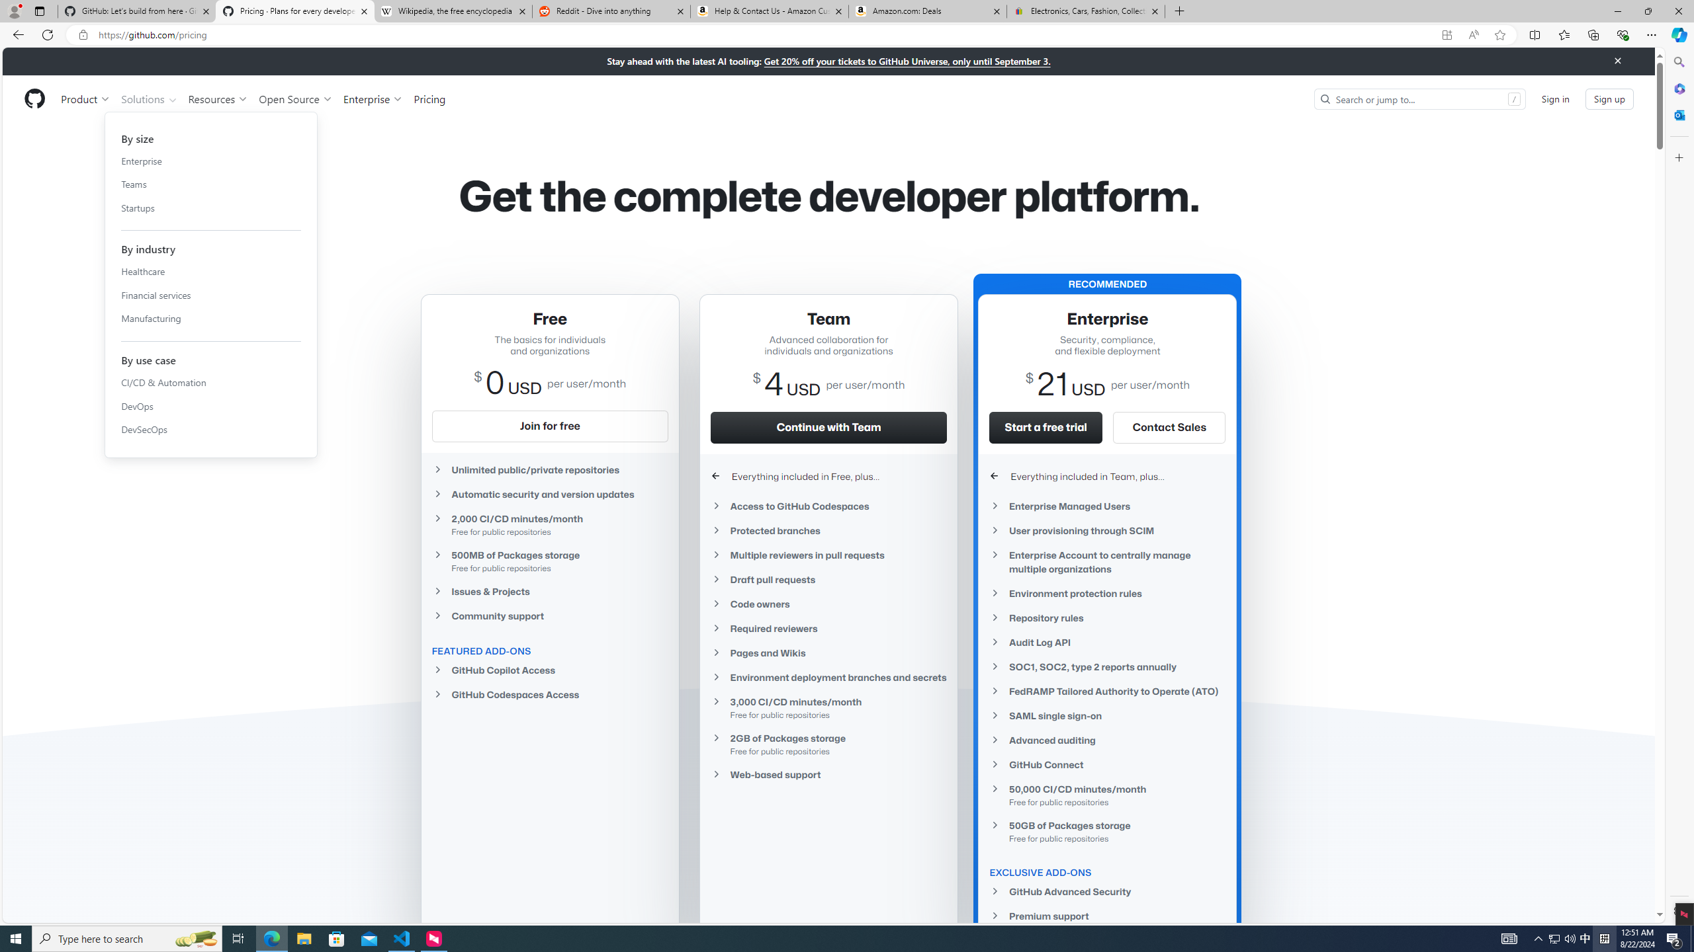  I want to click on Repository rules, so click(1108, 617).